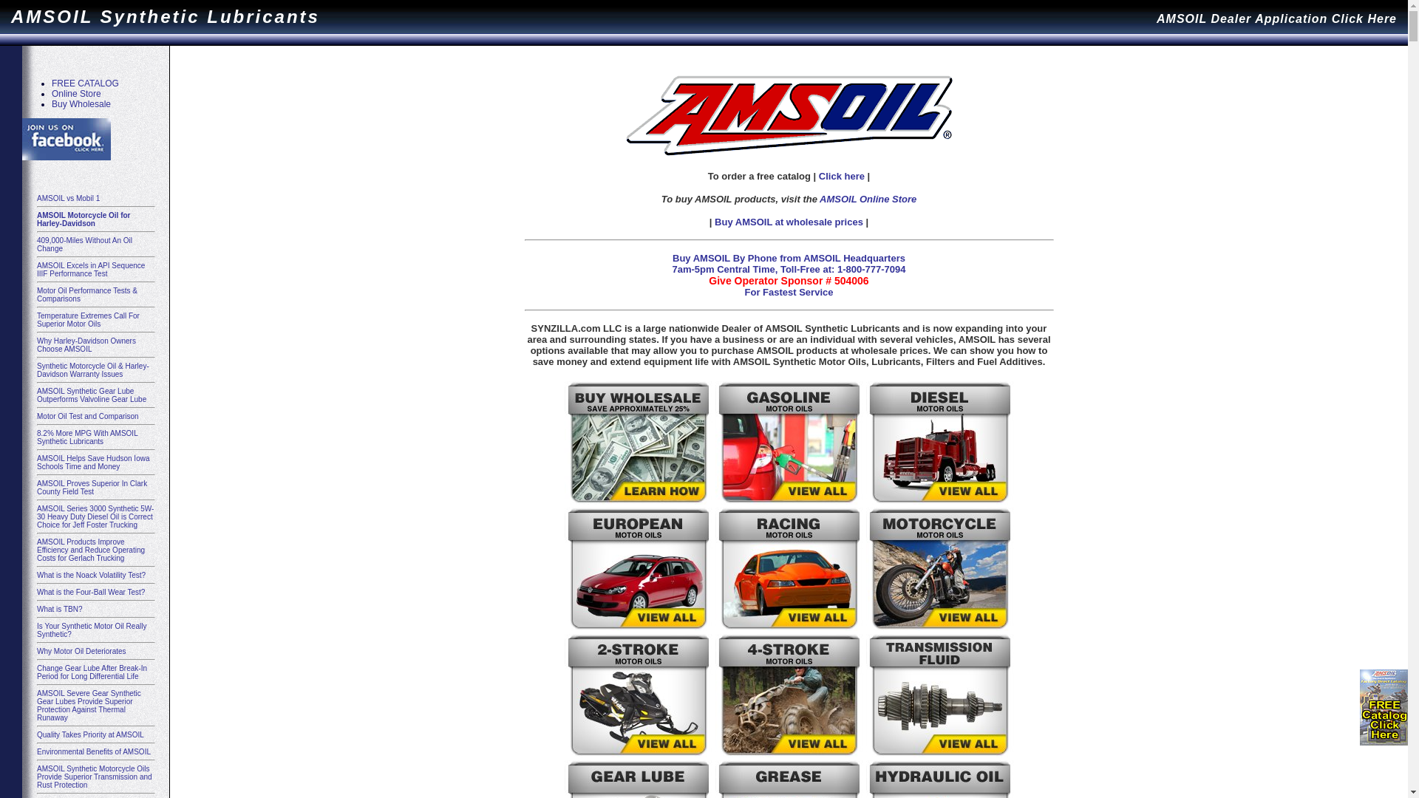  What do you see at coordinates (86, 345) in the screenshot?
I see `Why Harley-Davidson Owners Choose AMSOIL` at bounding box center [86, 345].